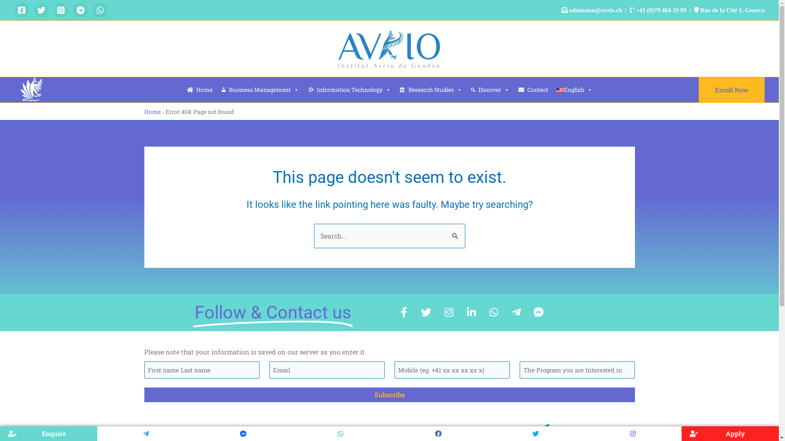 The height and width of the screenshot is (441, 785). Describe the element at coordinates (349, 90) in the screenshot. I see `Information Technology` at that location.